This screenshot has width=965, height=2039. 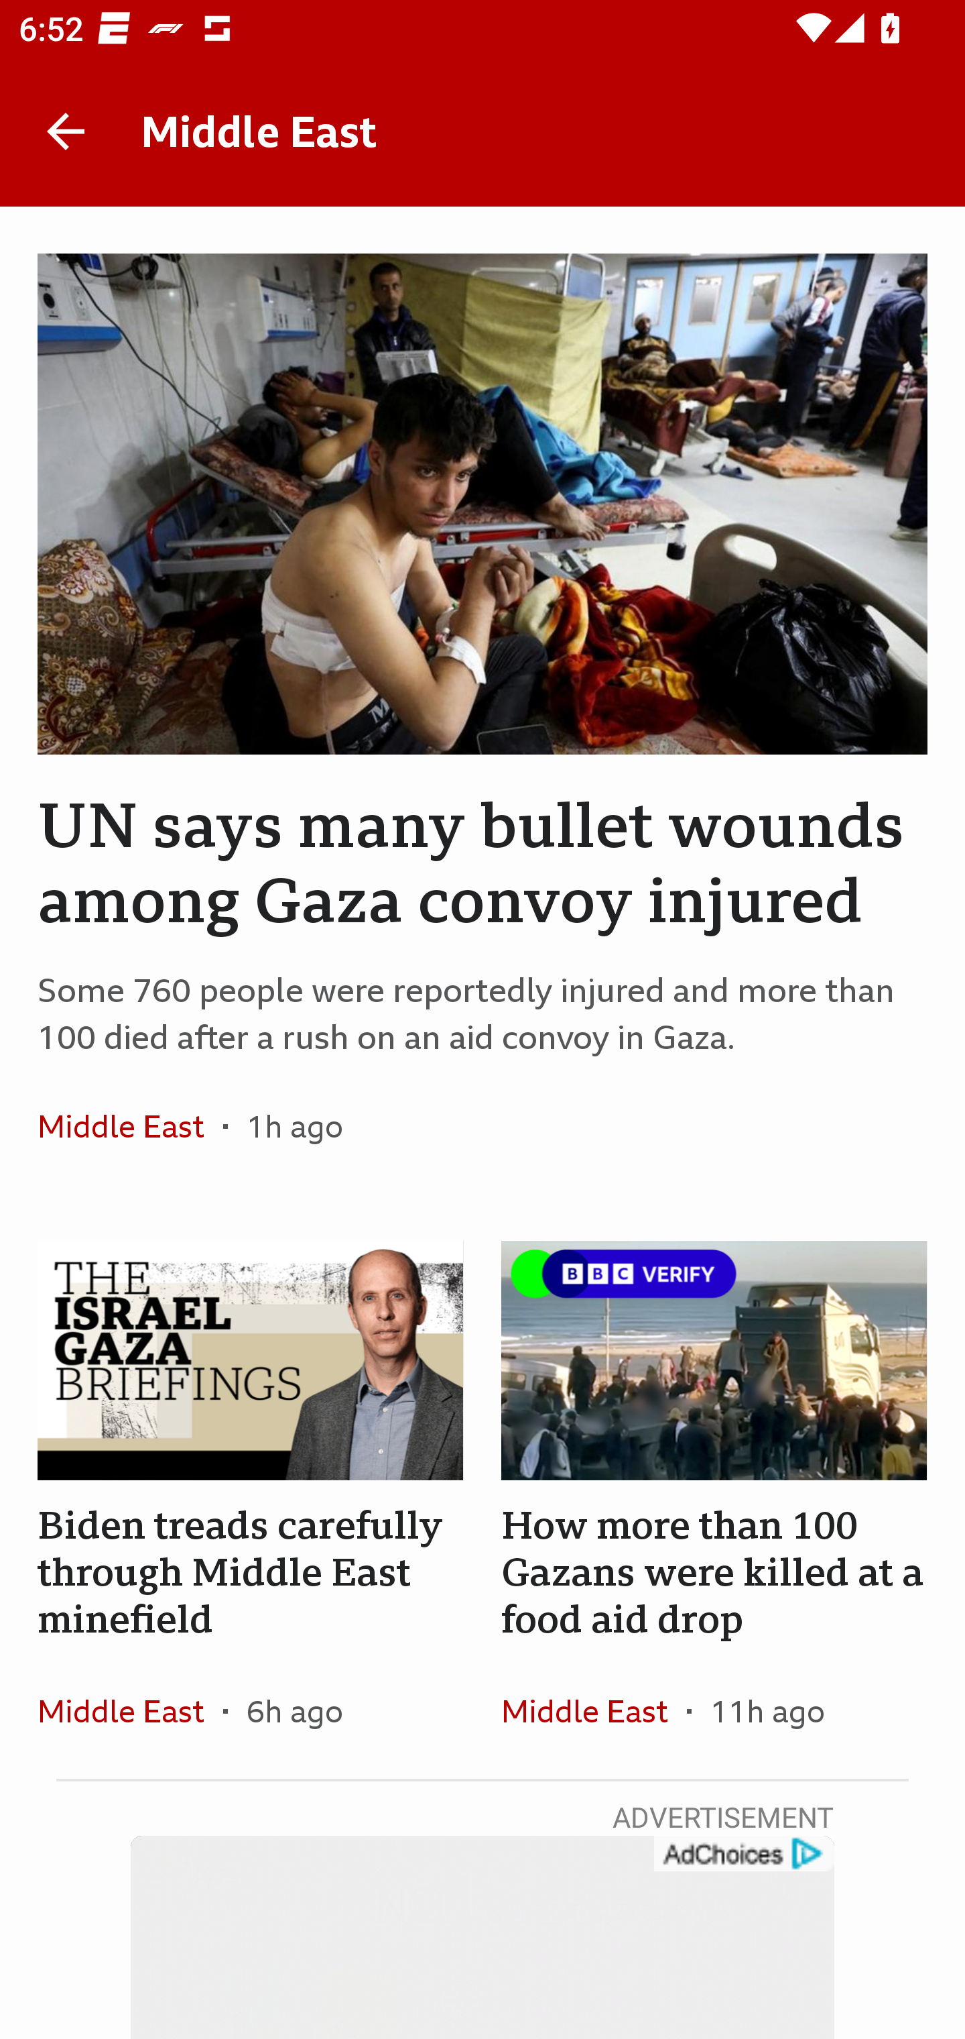 I want to click on Middle East In the section Middle East, so click(x=594, y=1710).